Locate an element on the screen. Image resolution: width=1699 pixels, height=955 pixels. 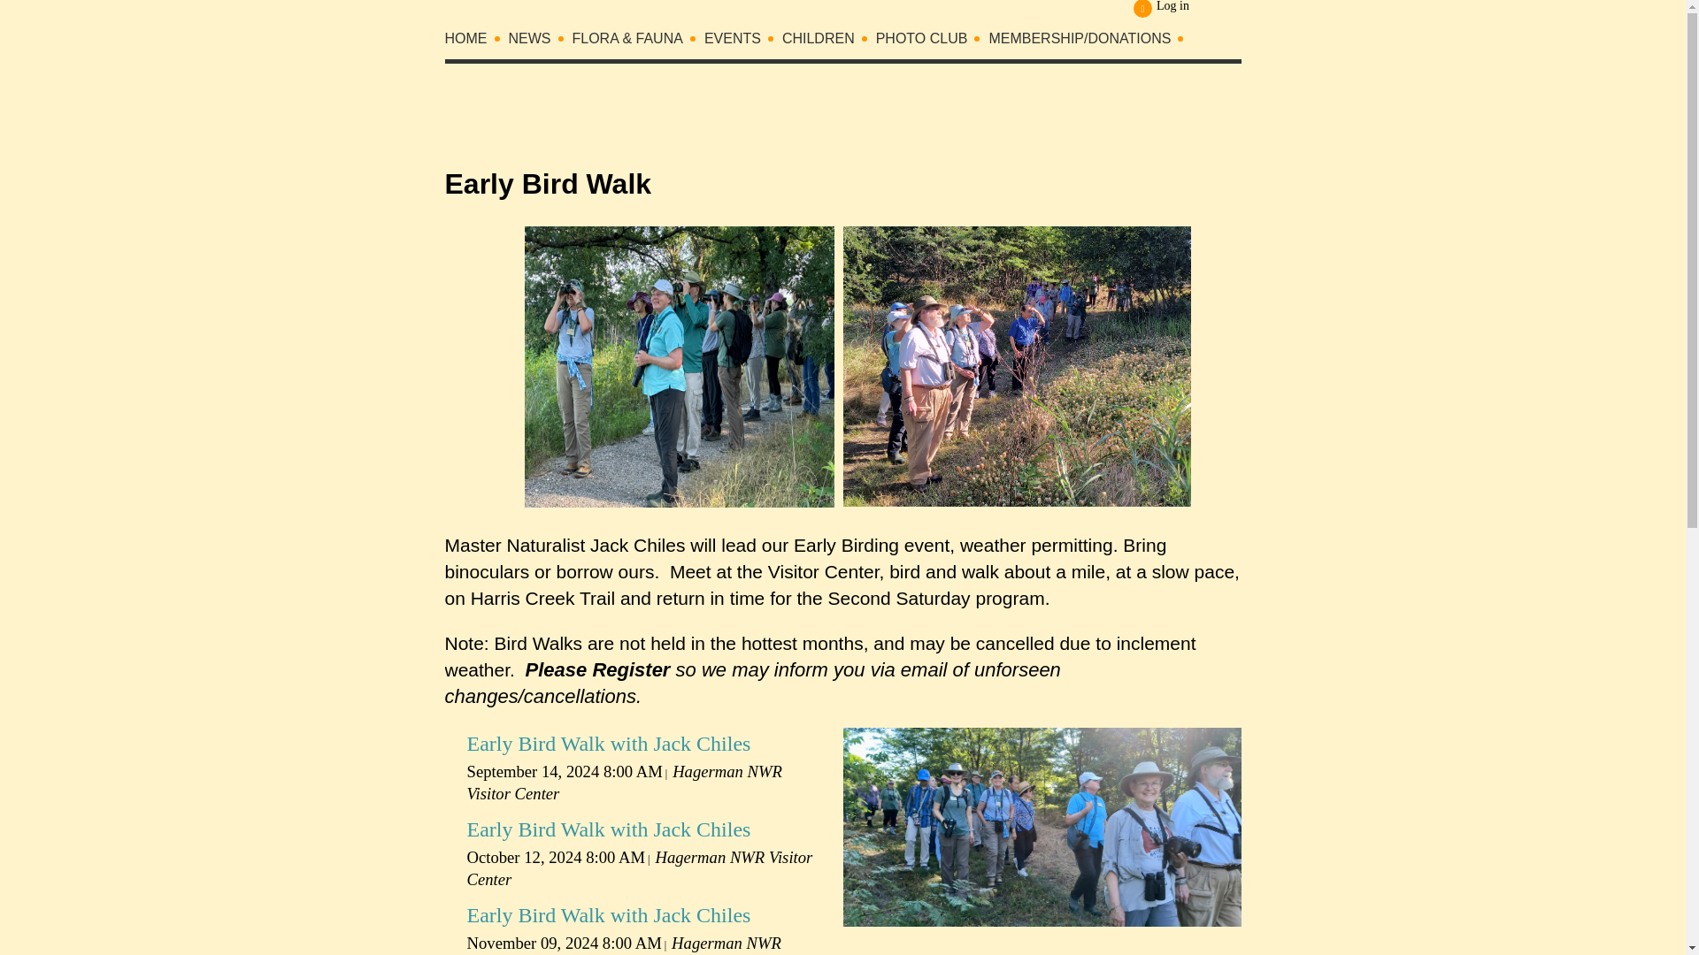
News is located at coordinates (540, 42).